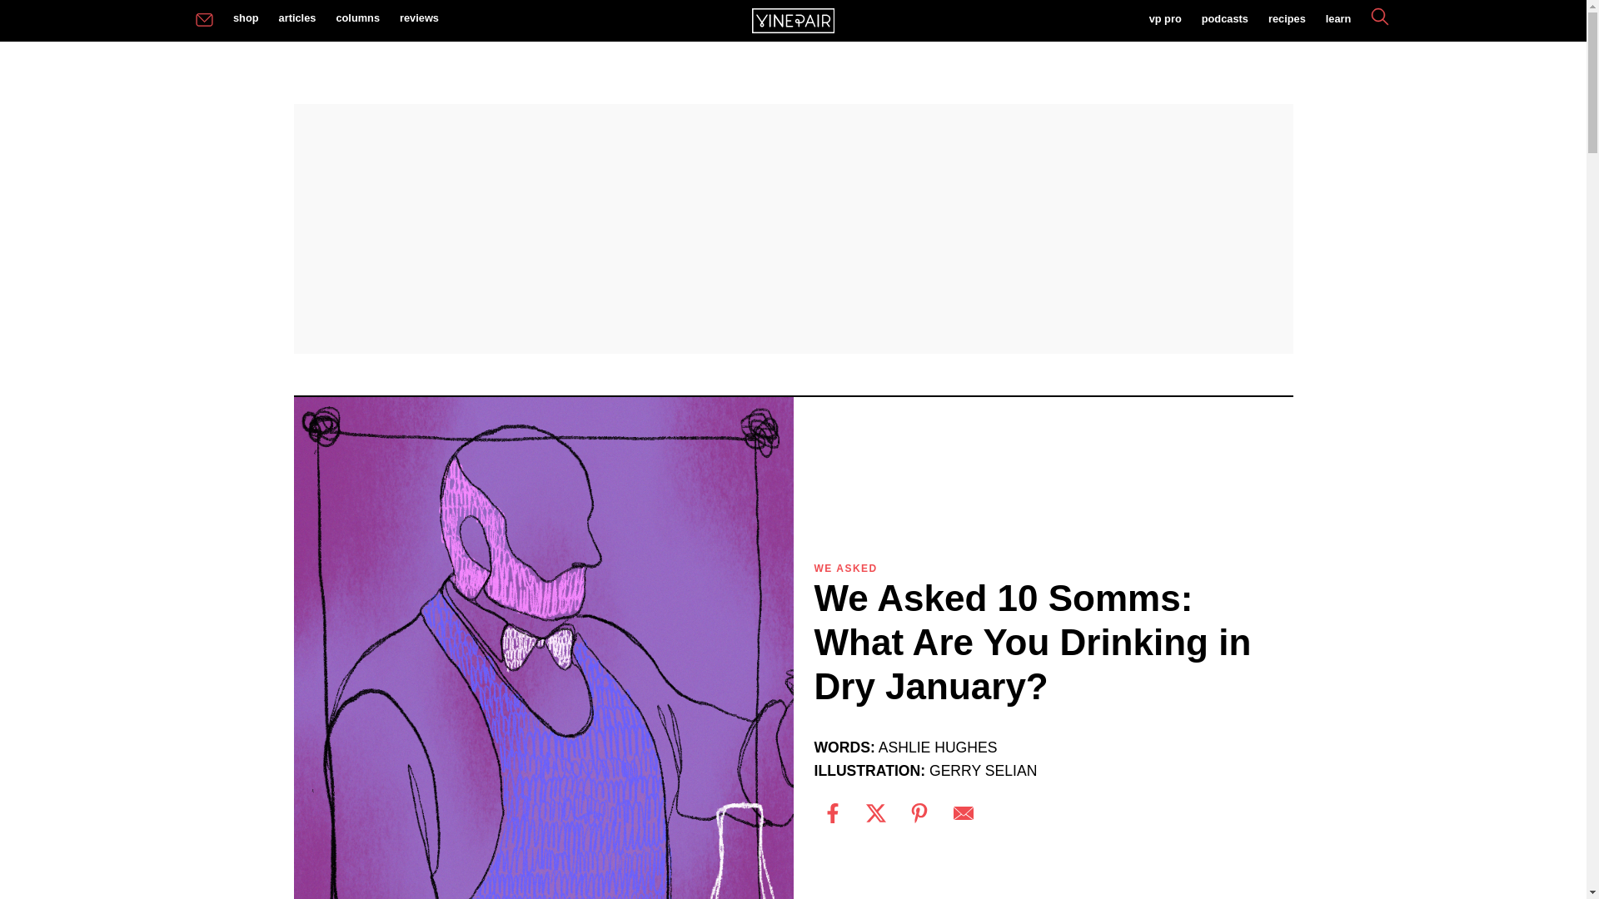 This screenshot has width=1599, height=899. I want to click on columns, so click(358, 18).